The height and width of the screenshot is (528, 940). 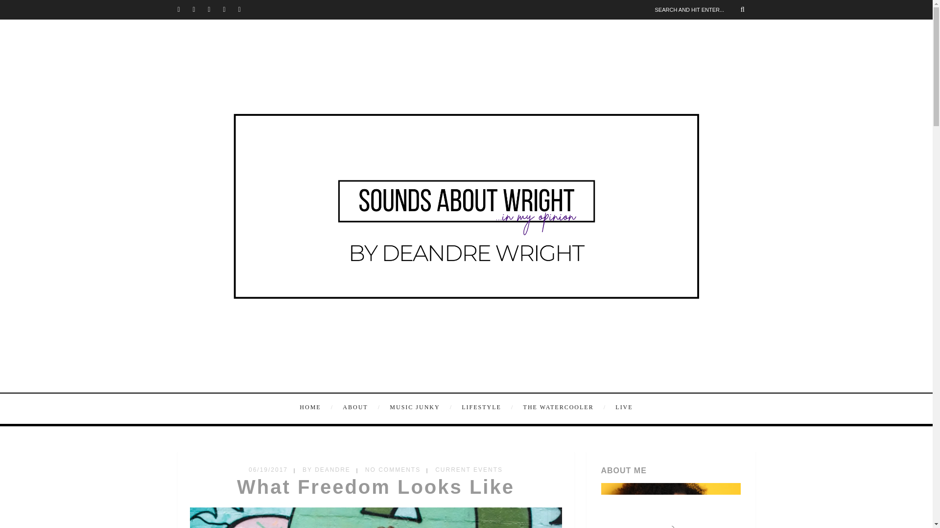 I want to click on Search and hit enter..., so click(x=703, y=9).